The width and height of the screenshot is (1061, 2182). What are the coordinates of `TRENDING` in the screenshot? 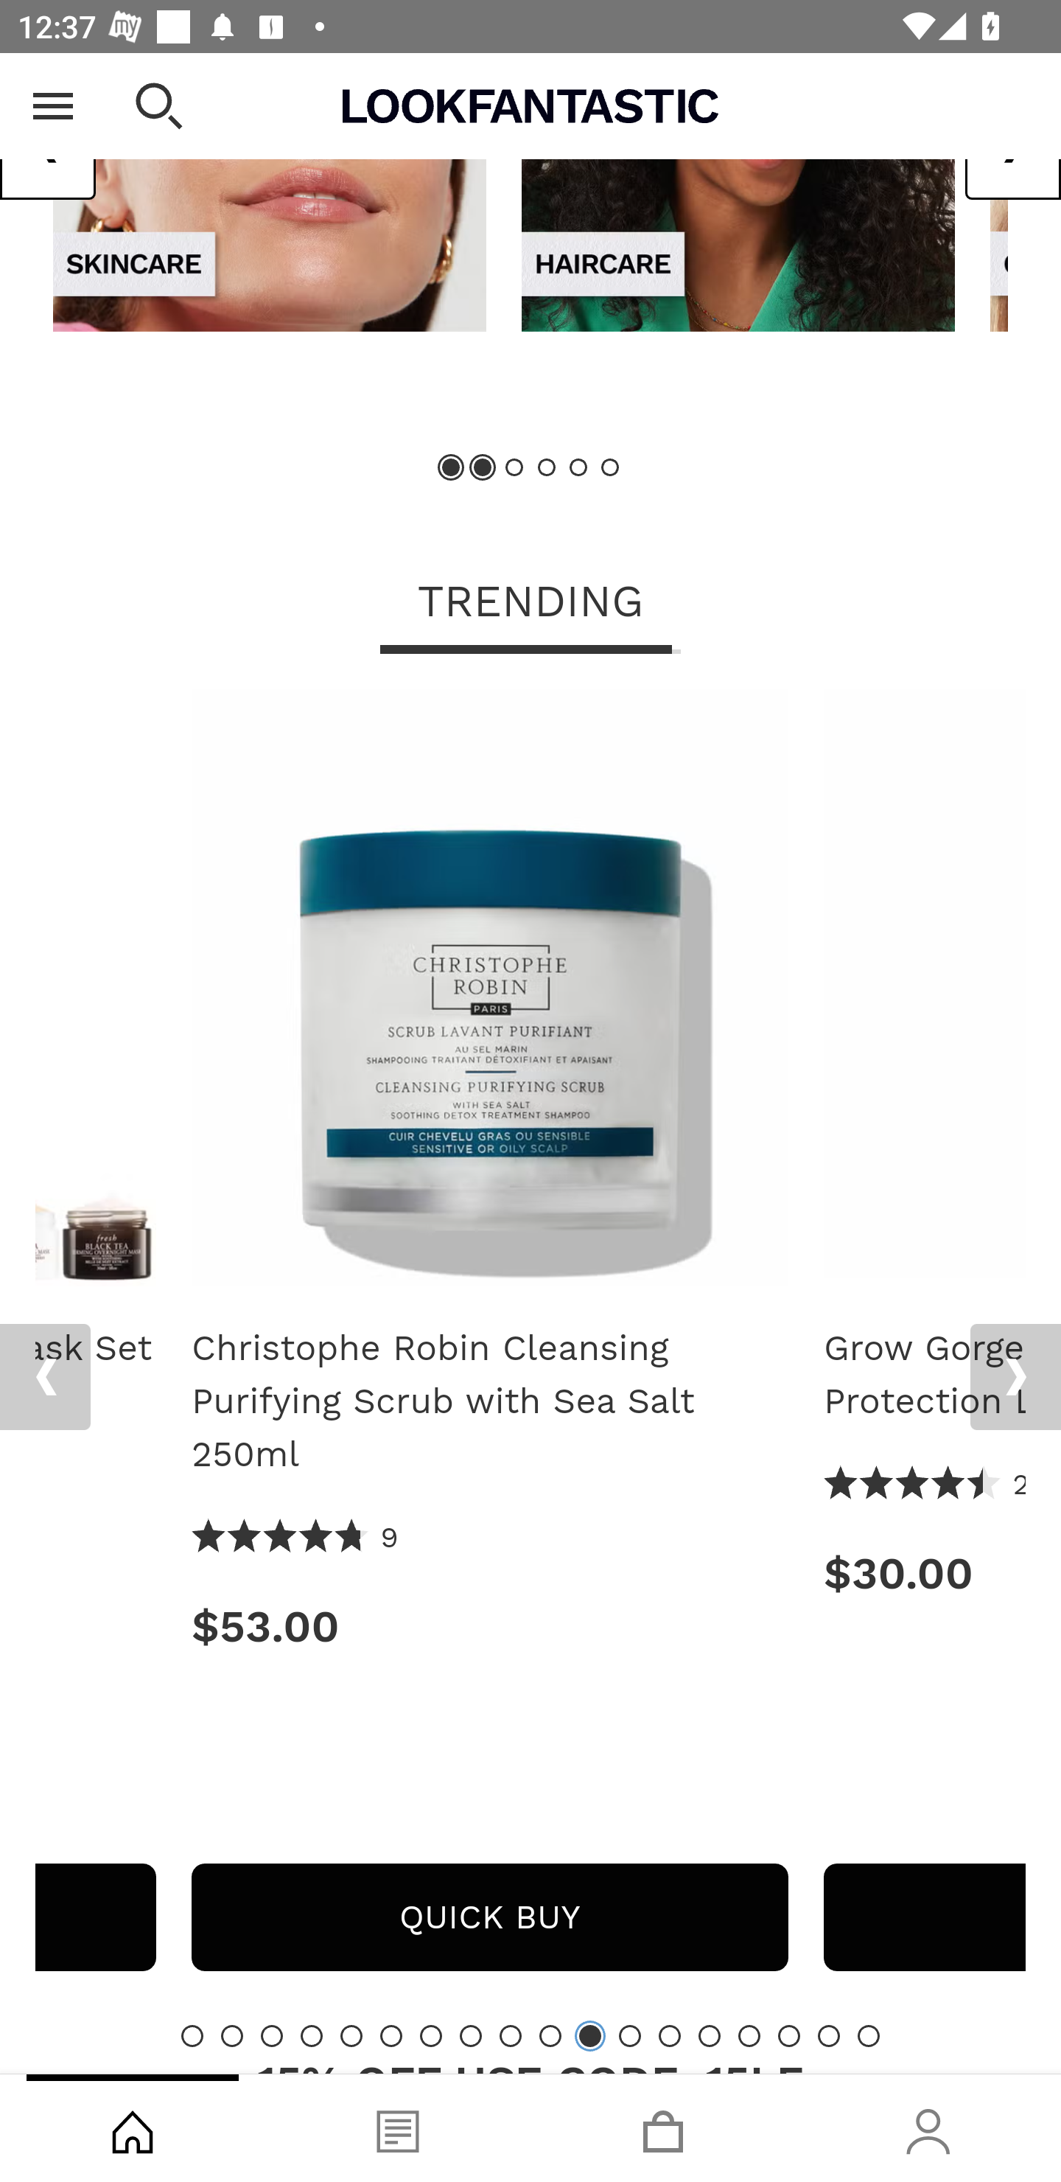 It's located at (530, 603).